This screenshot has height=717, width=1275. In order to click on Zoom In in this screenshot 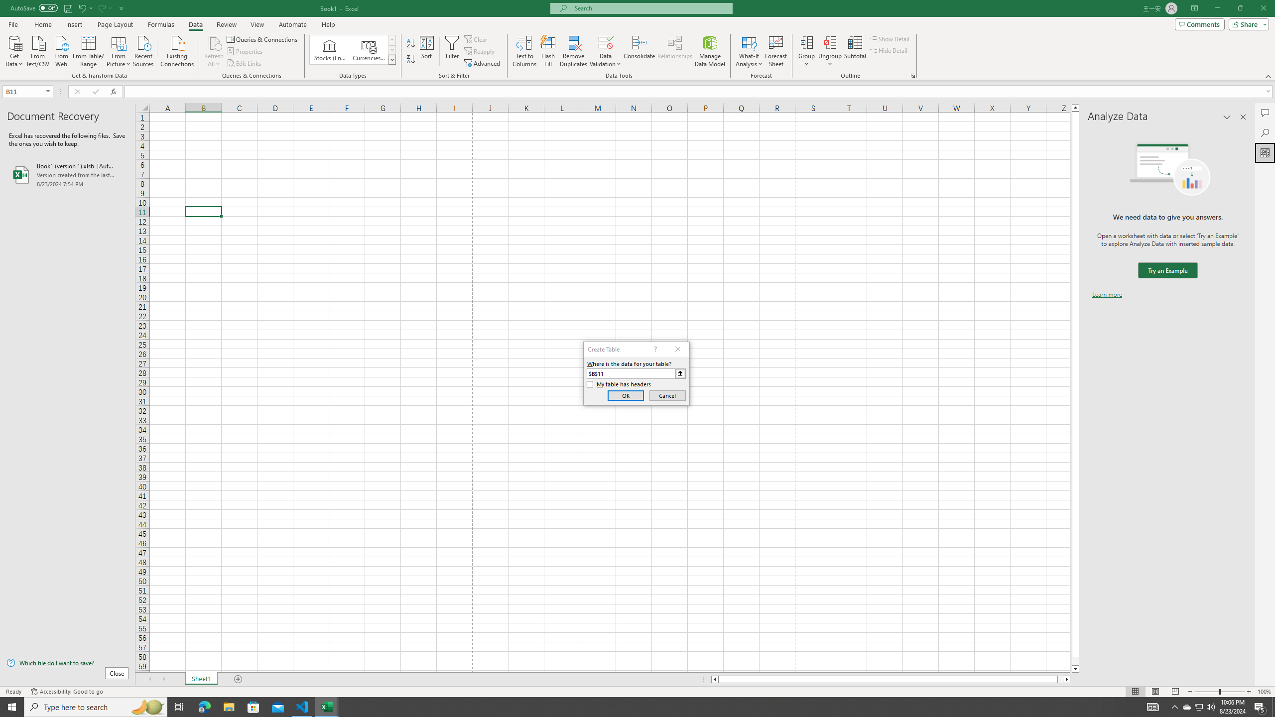, I will do `click(1249, 692)`.